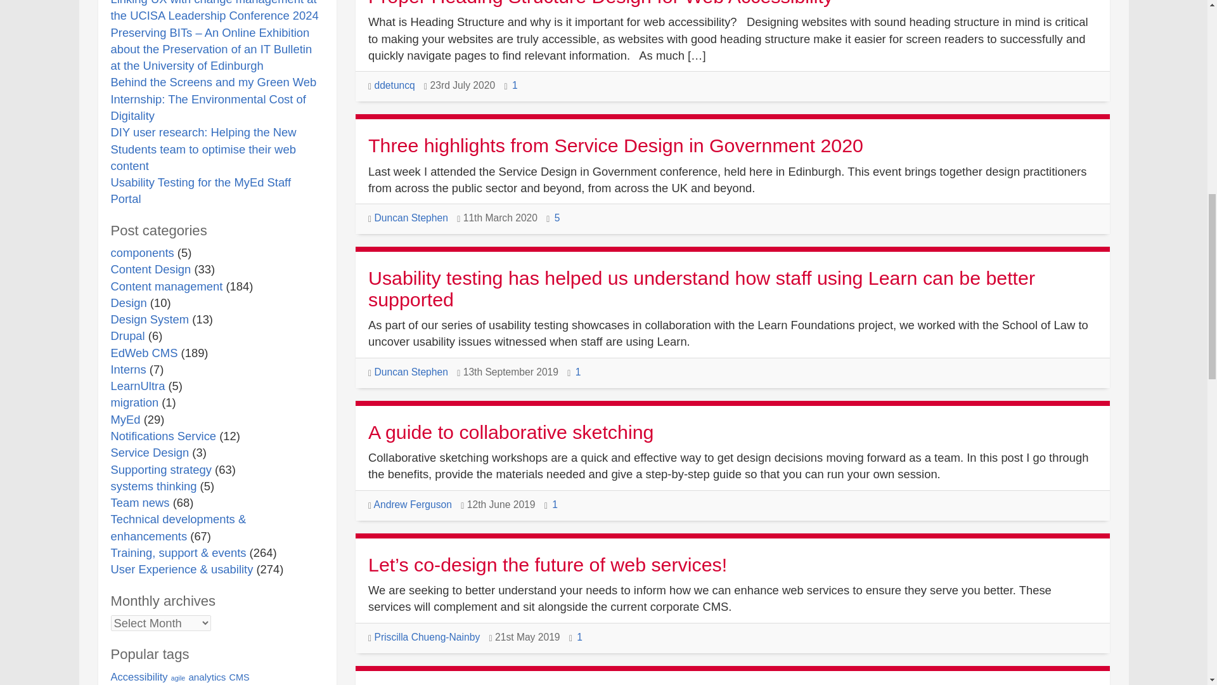 Image resolution: width=1217 pixels, height=685 pixels. What do you see at coordinates (150, 319) in the screenshot?
I see `Design System` at bounding box center [150, 319].